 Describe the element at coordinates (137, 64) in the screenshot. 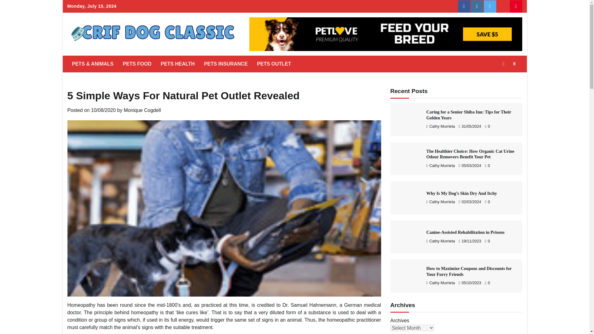

I see `PETS FOOD` at that location.